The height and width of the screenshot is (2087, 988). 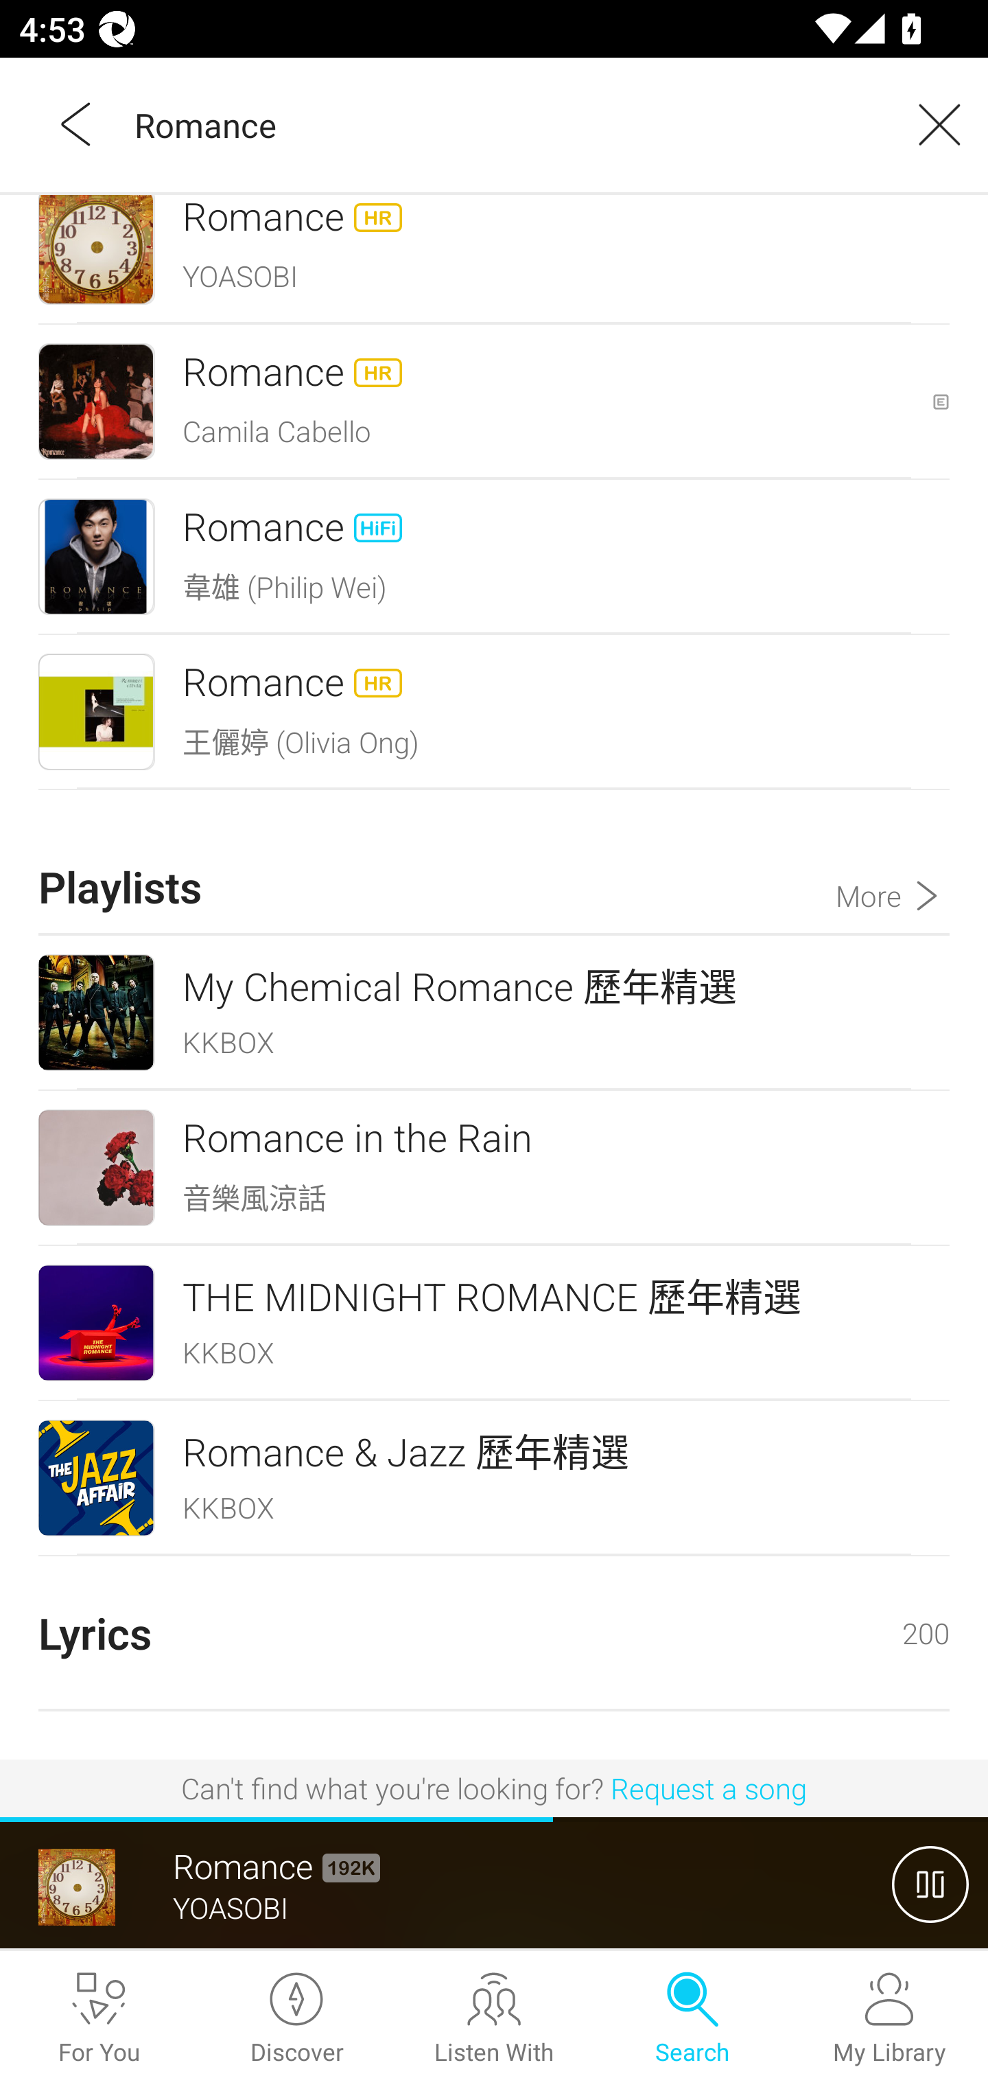 I want to click on Romance 王儷婷 (Olivia Ong), so click(x=494, y=711).